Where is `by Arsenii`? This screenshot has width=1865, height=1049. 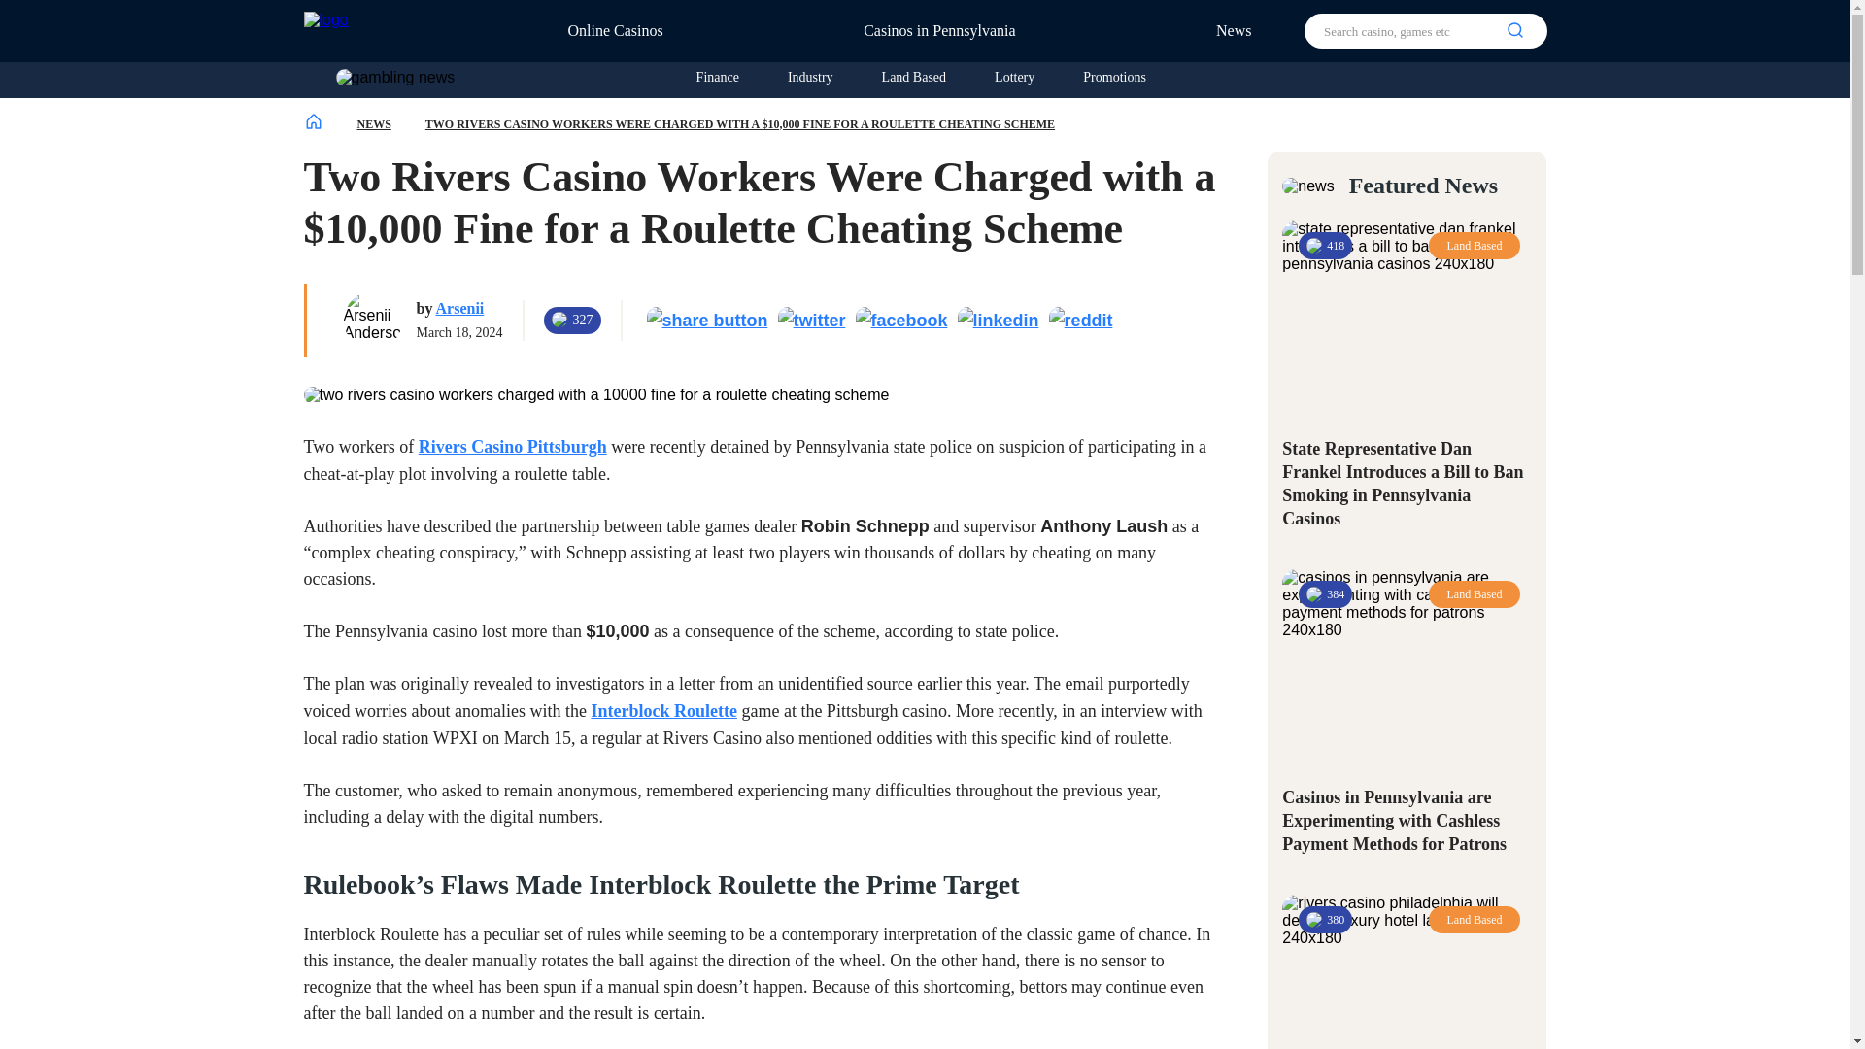
by Arsenii is located at coordinates (460, 308).